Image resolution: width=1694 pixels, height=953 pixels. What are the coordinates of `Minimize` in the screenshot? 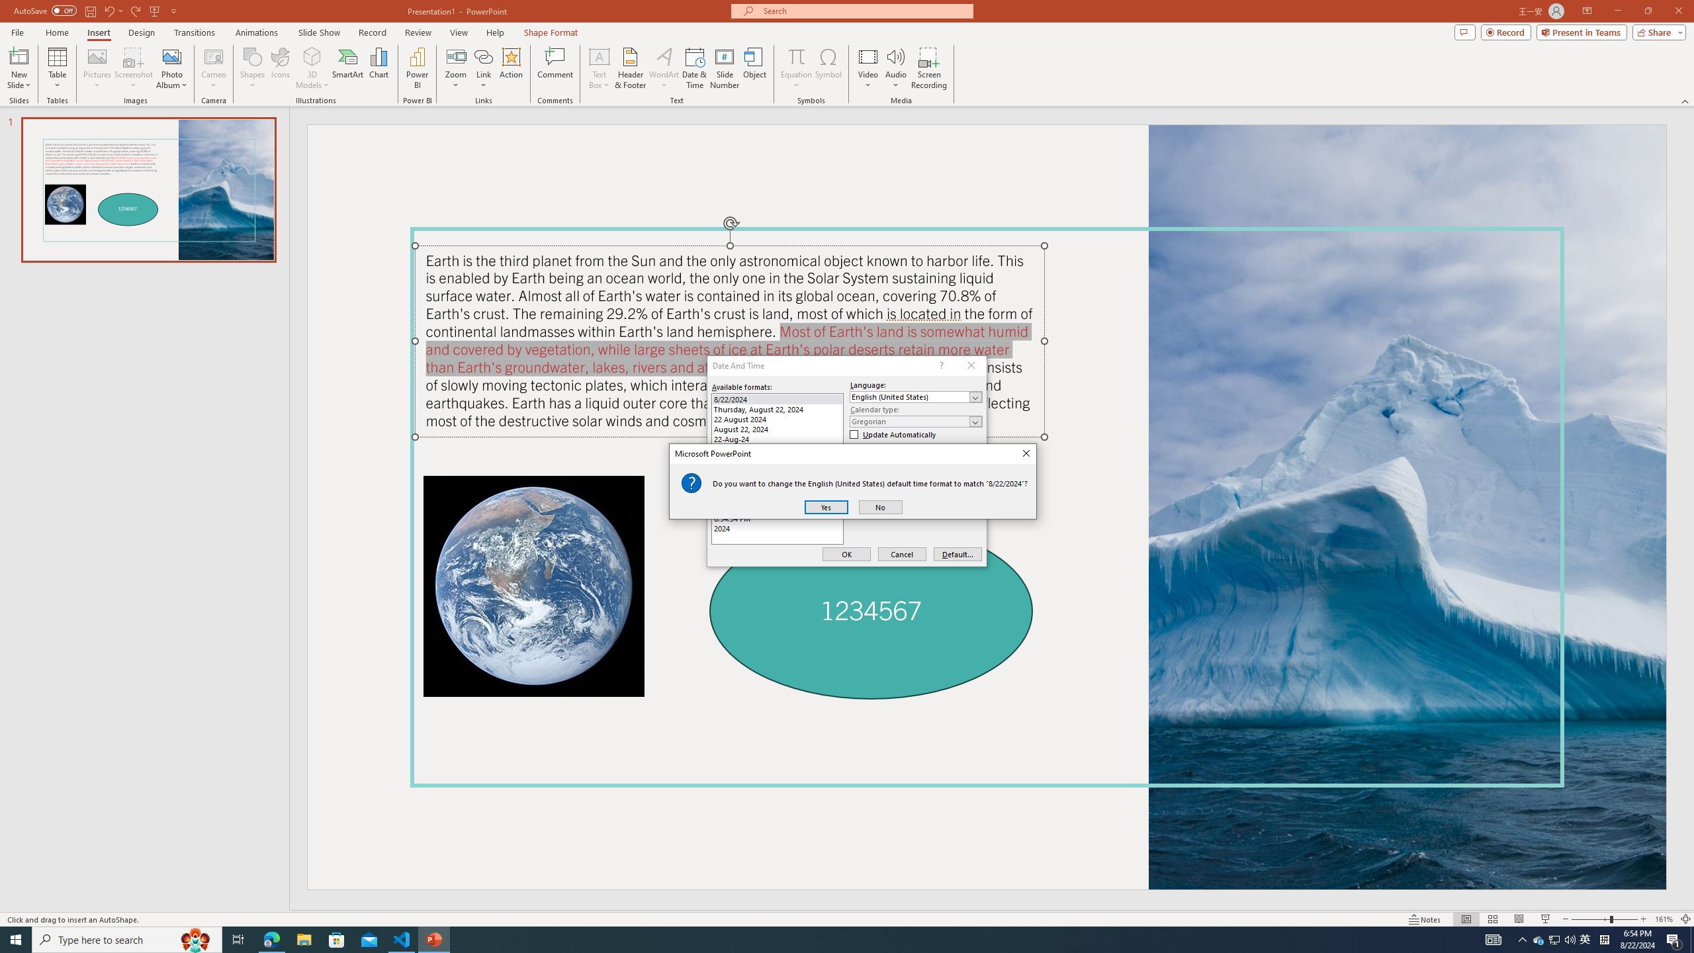 It's located at (1617, 11).